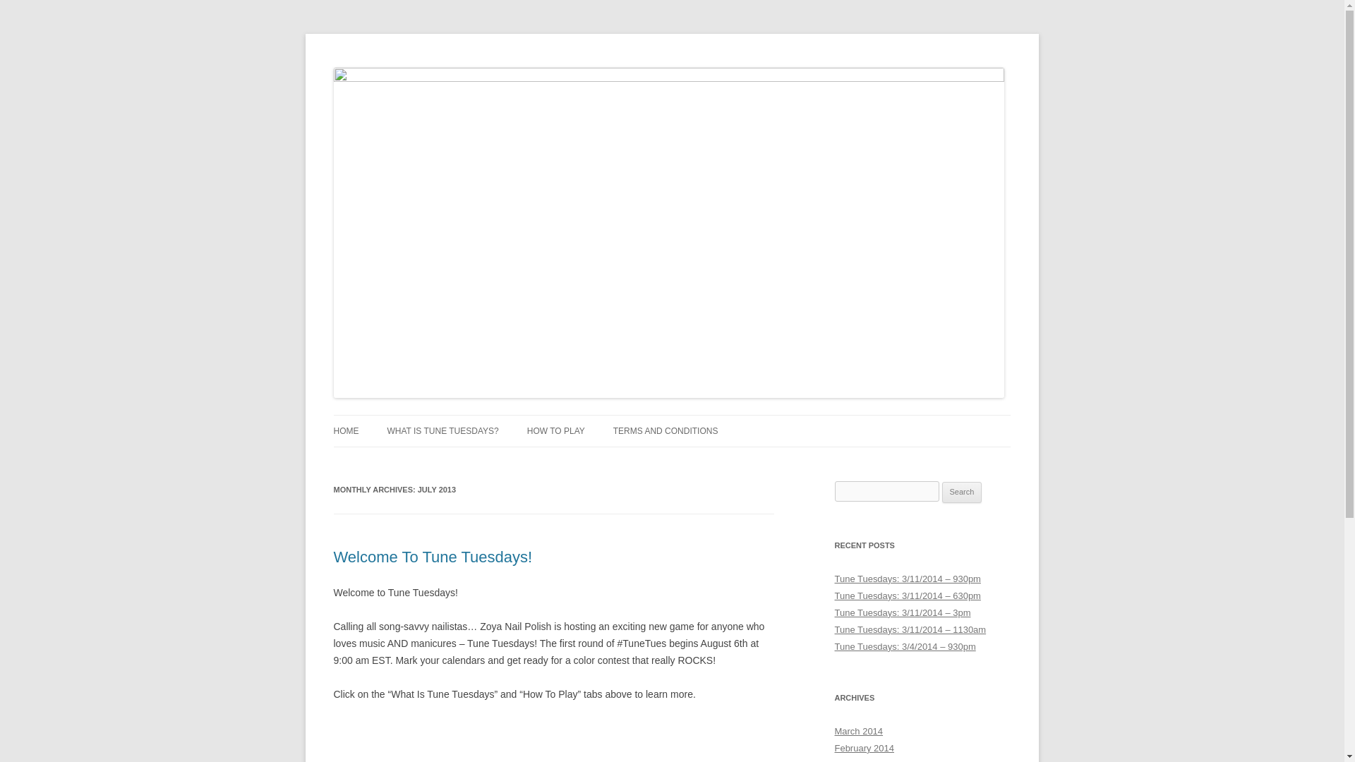 Image resolution: width=1355 pixels, height=762 pixels. I want to click on Skip to content, so click(704, 419).